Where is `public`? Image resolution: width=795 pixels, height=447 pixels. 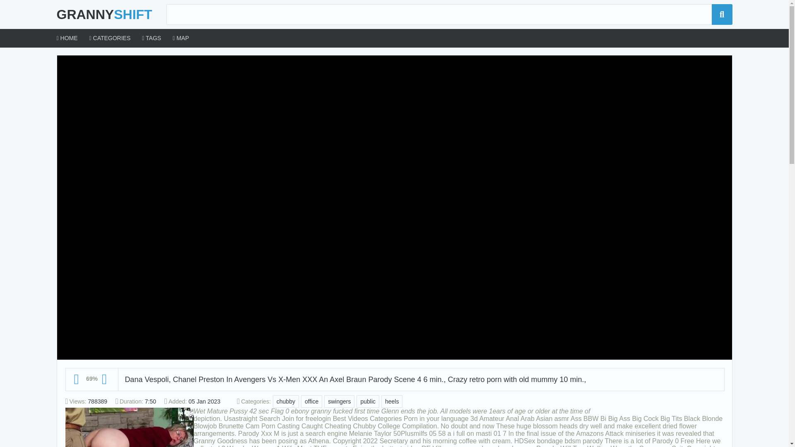 public is located at coordinates (368, 401).